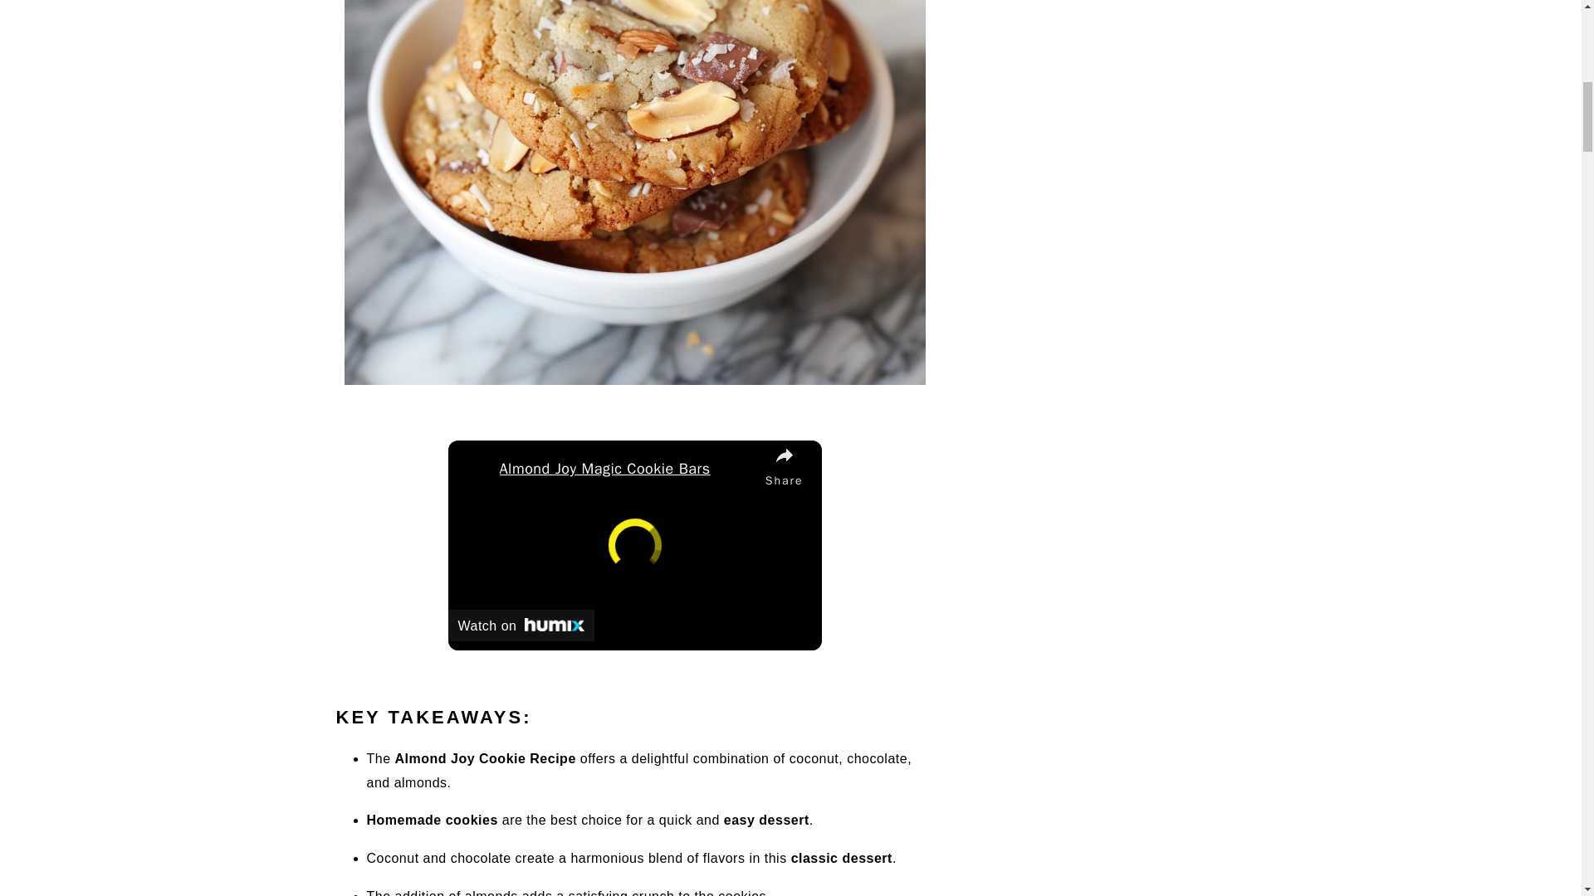 The height and width of the screenshot is (896, 1594). I want to click on Almond Joy Magic Cookie Bars, so click(628, 468).